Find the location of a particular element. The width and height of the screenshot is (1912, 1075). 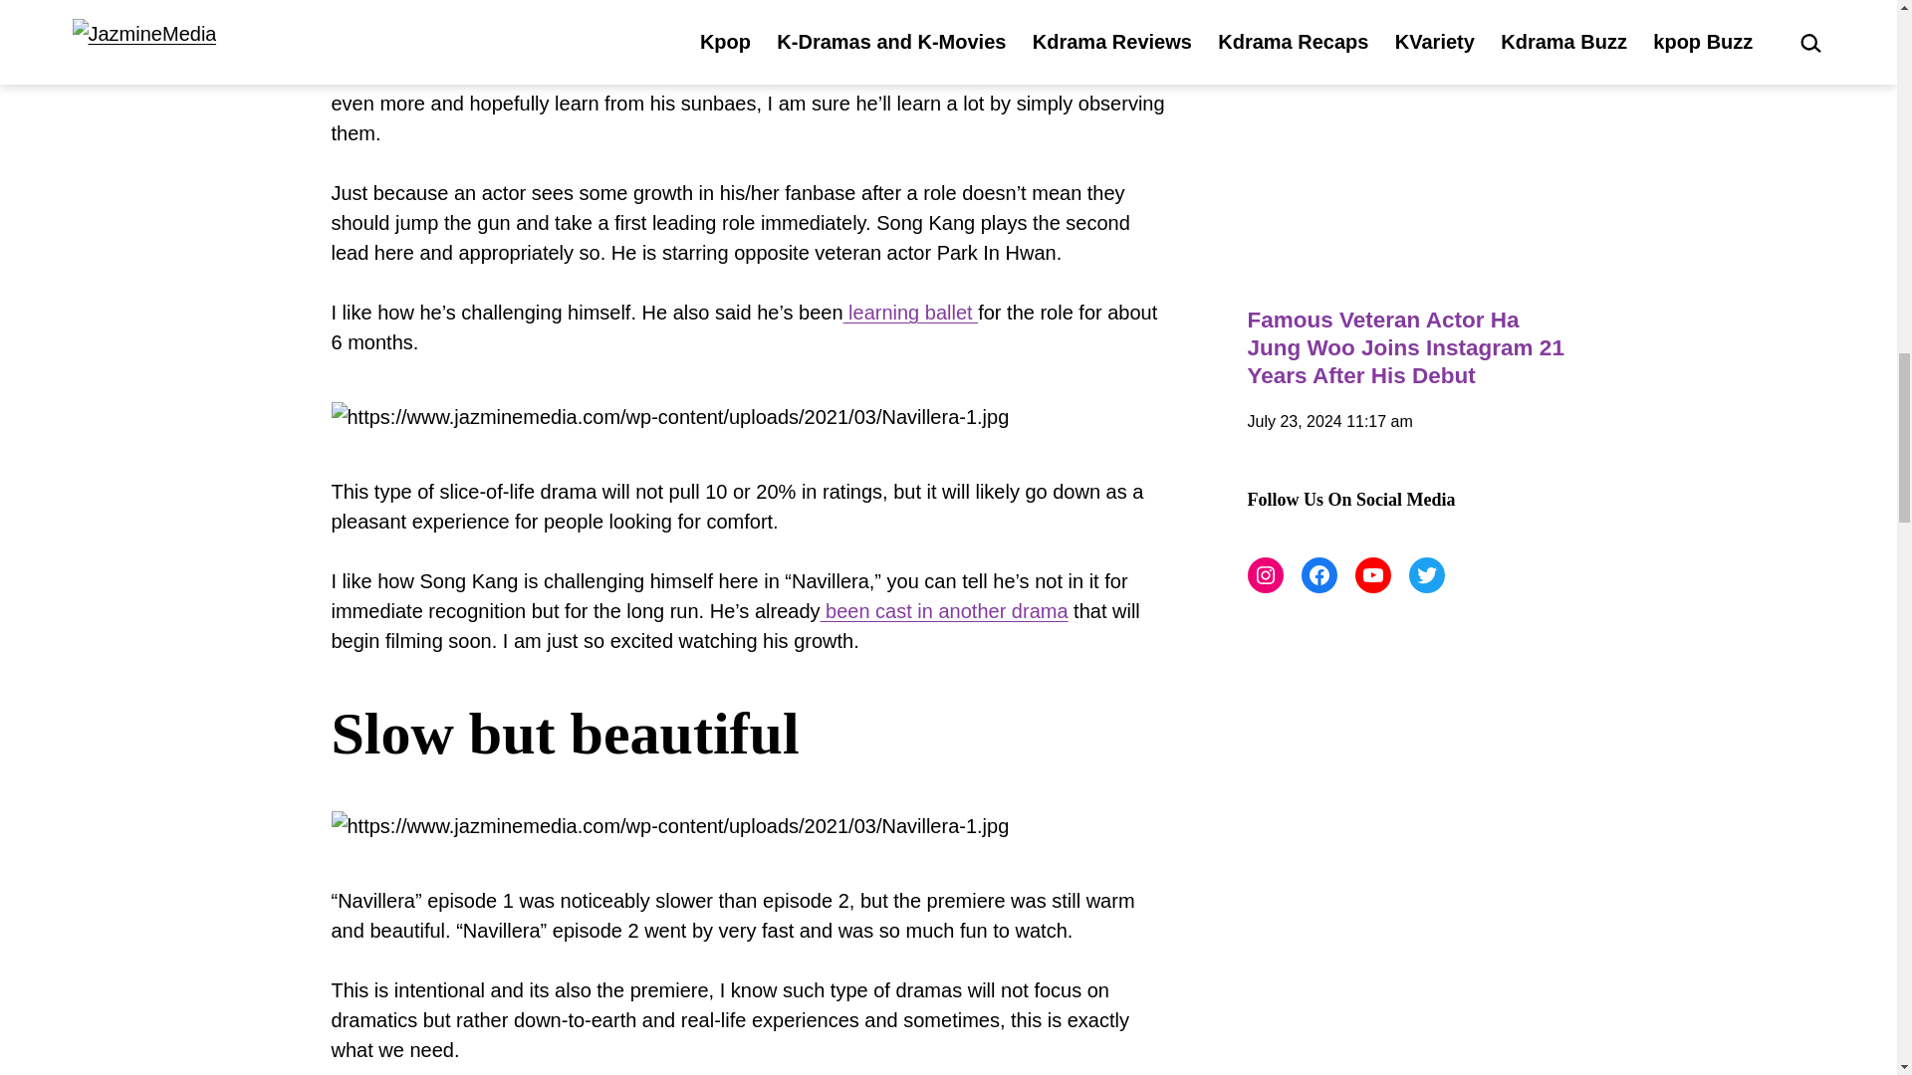

Facebook is located at coordinates (1318, 575).